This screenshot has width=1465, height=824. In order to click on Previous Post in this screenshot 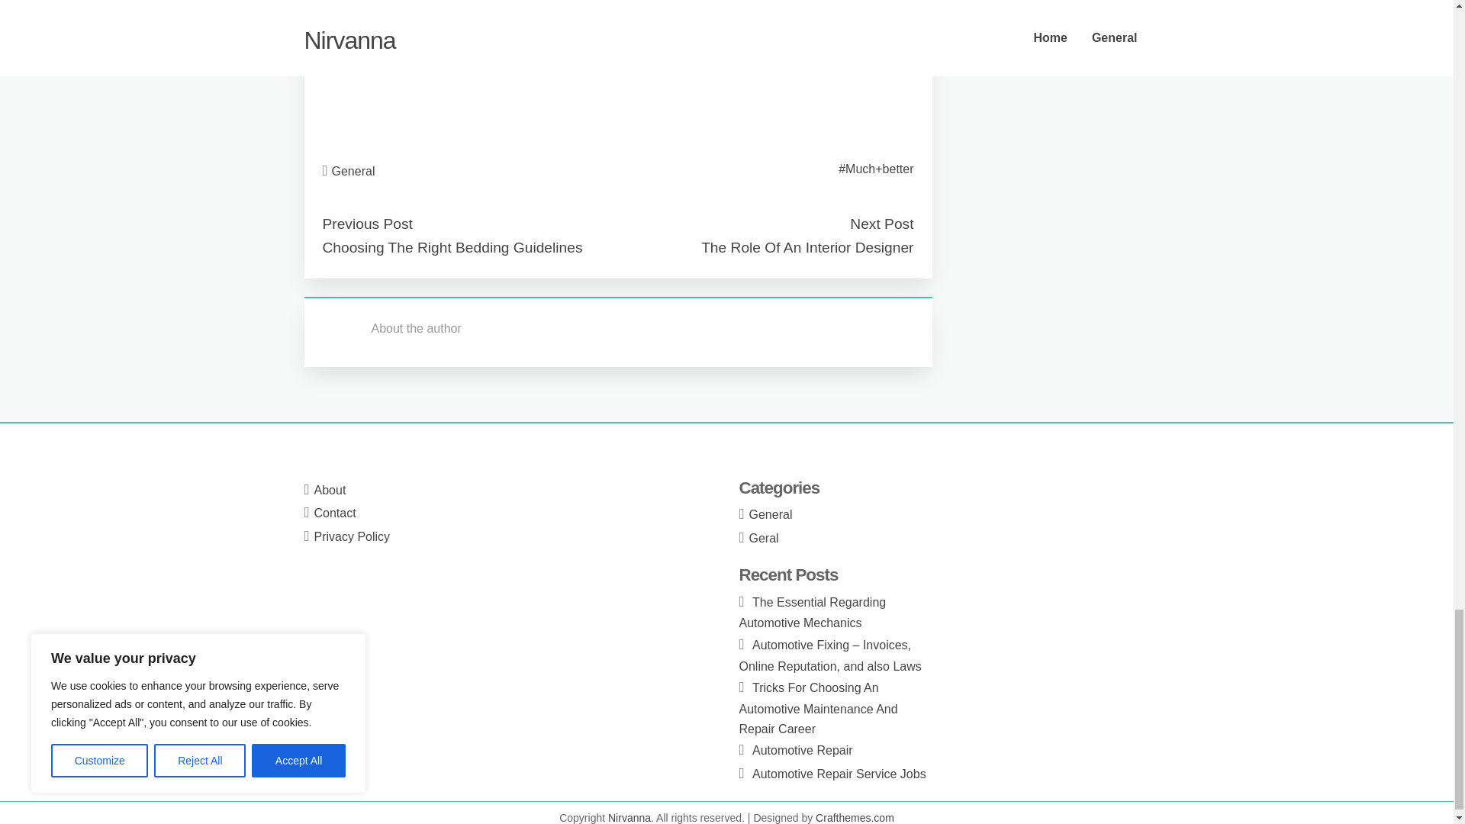, I will do `click(366, 223)`.